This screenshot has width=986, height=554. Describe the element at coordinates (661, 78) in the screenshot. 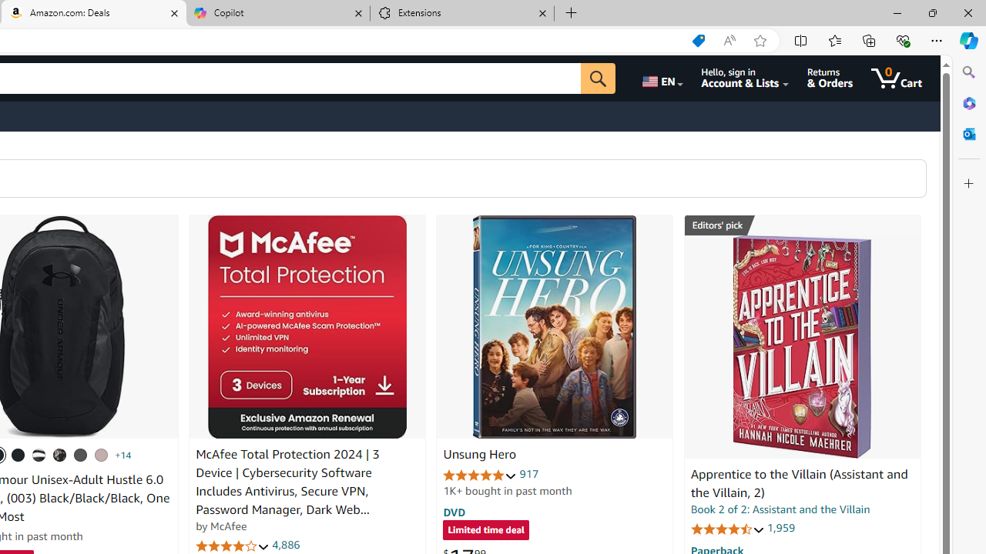

I see `Choose a language for shopping.` at that location.